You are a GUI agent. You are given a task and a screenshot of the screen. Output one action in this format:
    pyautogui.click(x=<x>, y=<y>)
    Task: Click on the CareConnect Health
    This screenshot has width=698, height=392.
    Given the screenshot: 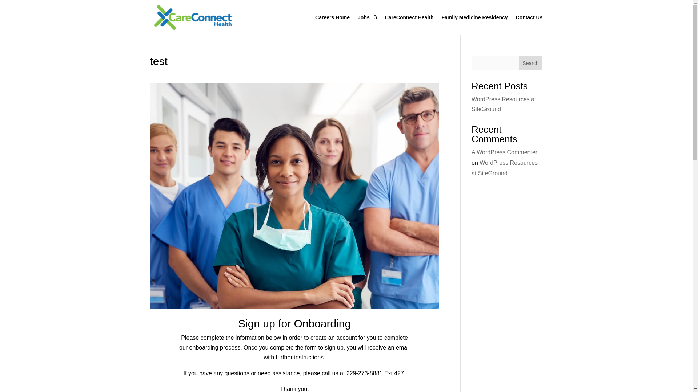 What is the action you would take?
    pyautogui.click(x=409, y=25)
    